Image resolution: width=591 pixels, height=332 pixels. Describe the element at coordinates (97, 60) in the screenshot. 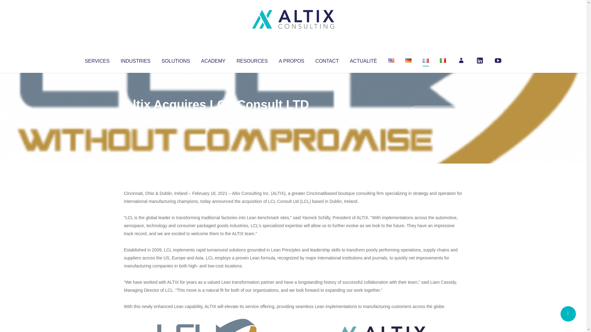

I see `SERVICES` at that location.